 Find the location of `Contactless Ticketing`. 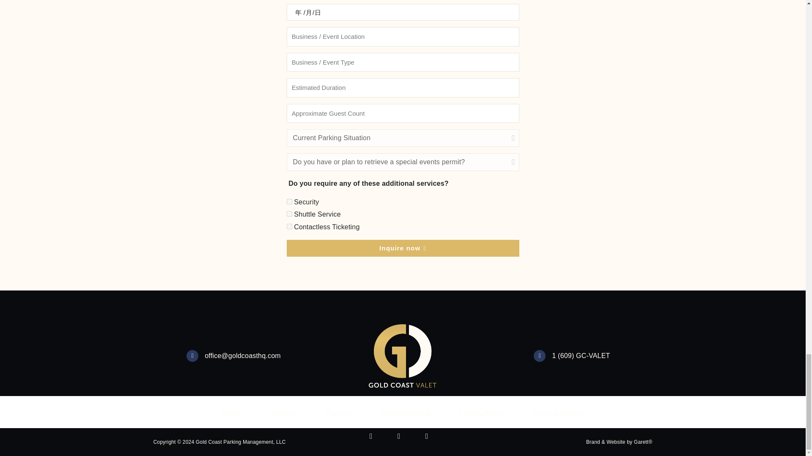

Contactless Ticketing is located at coordinates (289, 226).